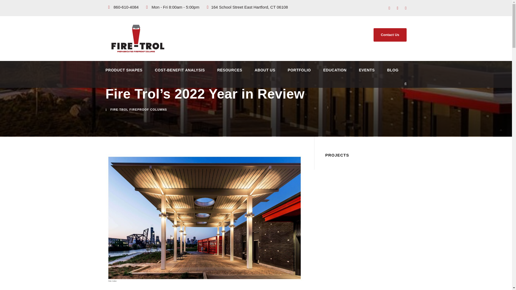 This screenshot has height=290, width=516. Describe the element at coordinates (139, 109) in the screenshot. I see `Posts by Fire Trol Fireproof Columns` at that location.